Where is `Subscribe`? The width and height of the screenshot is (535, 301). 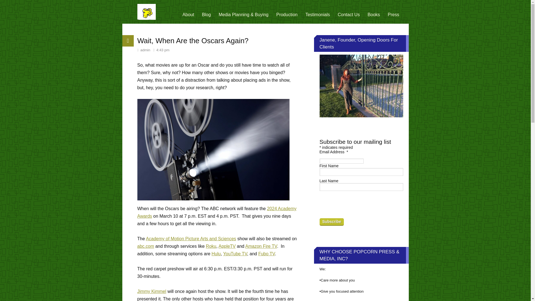
Subscribe is located at coordinates (332, 222).